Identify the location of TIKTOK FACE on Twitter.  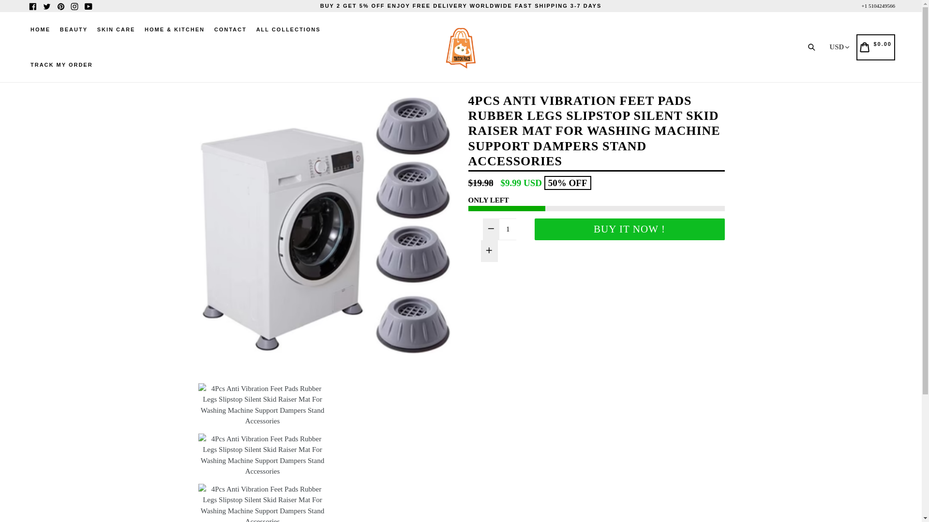
(46, 6).